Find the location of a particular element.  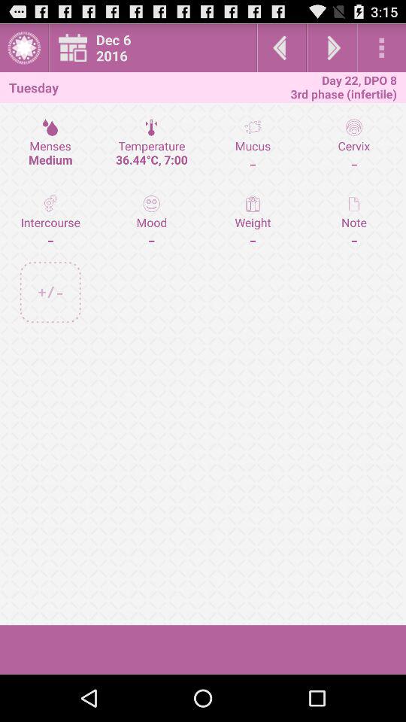

swipe until cervix
_ is located at coordinates (353, 145).